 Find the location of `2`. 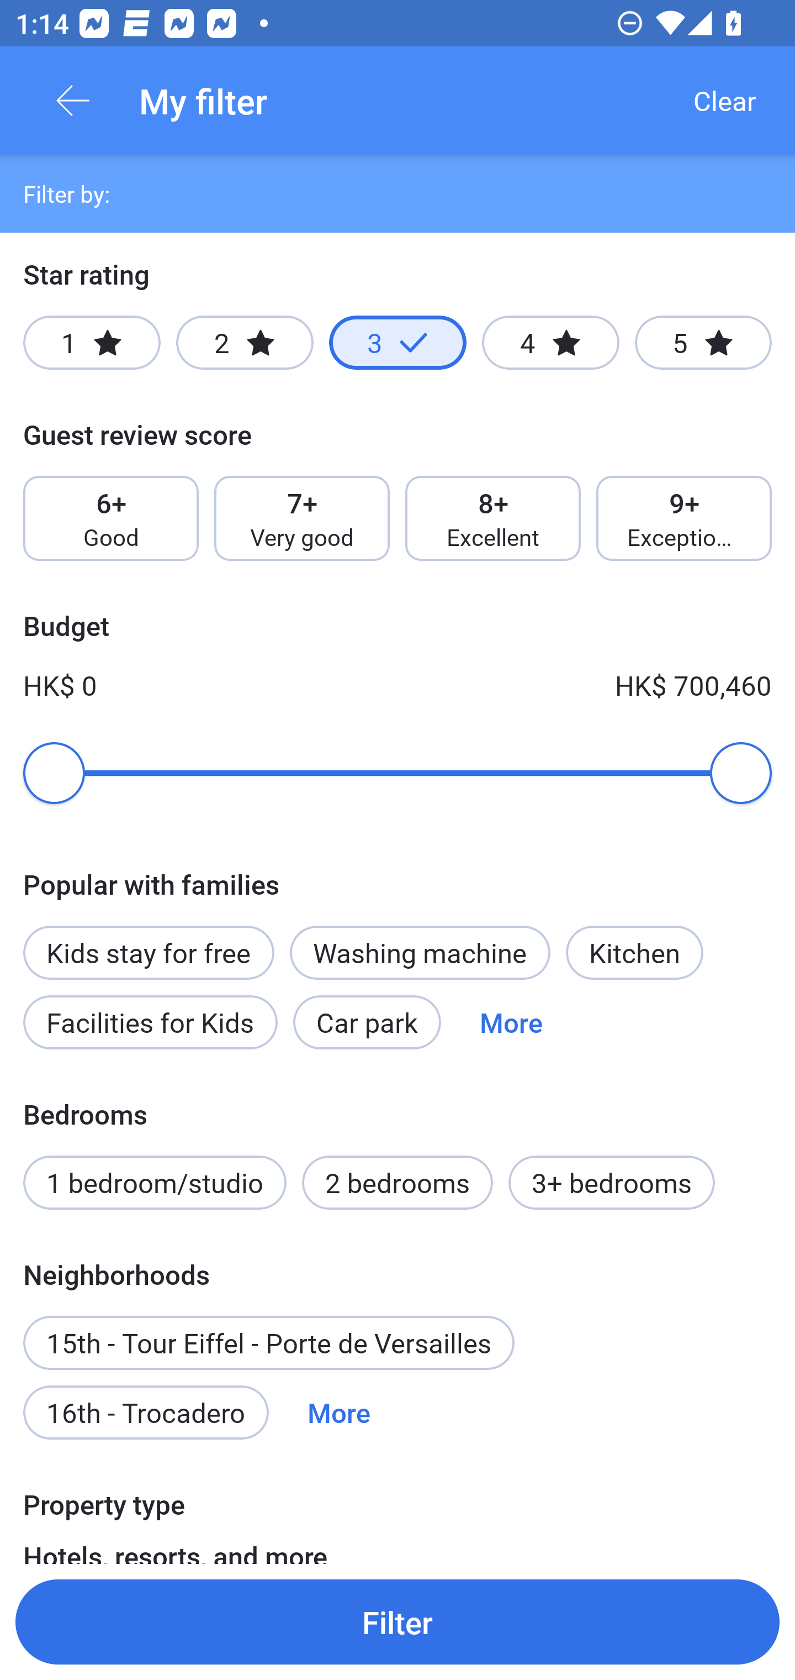

2 is located at coordinates (245, 343).